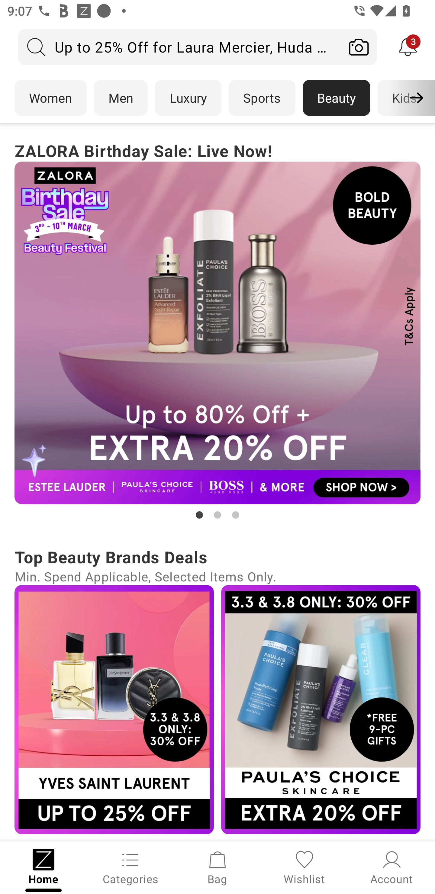  What do you see at coordinates (188, 98) in the screenshot?
I see `Luxury` at bounding box center [188, 98].